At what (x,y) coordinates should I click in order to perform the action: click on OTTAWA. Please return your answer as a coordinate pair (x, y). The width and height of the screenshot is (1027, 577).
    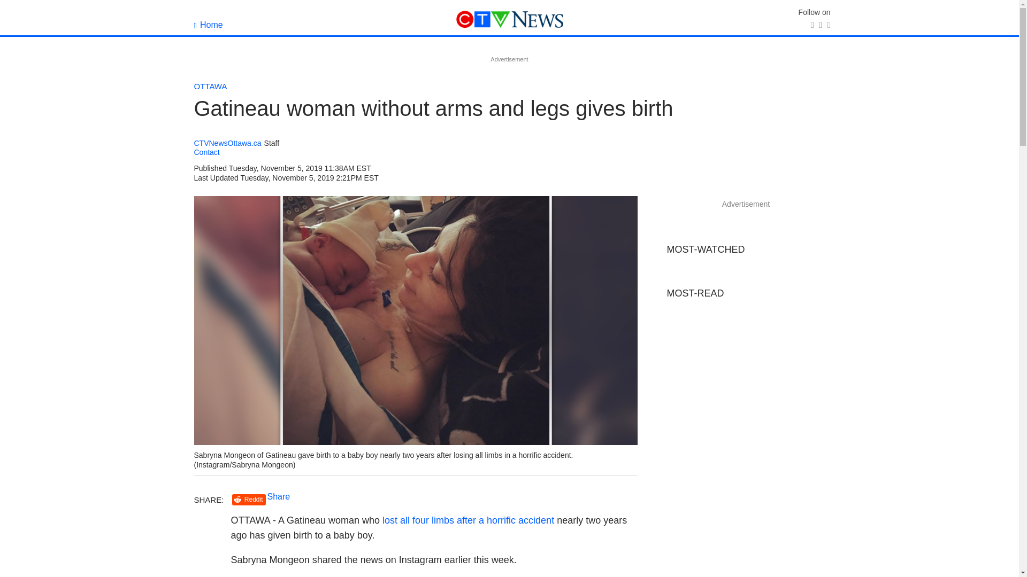
    Looking at the image, I should click on (210, 86).